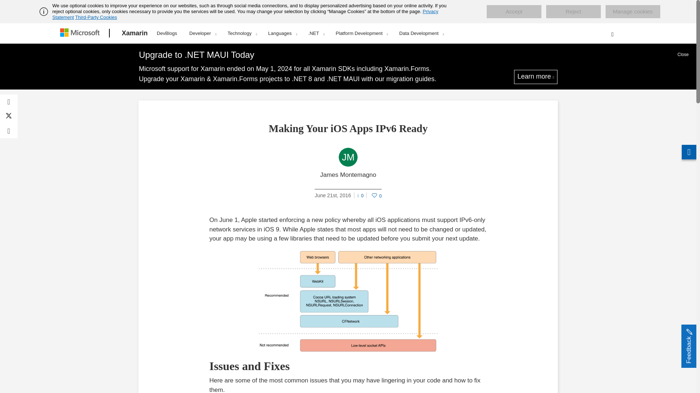  What do you see at coordinates (246, 14) in the screenshot?
I see `Privacy Statement` at bounding box center [246, 14].